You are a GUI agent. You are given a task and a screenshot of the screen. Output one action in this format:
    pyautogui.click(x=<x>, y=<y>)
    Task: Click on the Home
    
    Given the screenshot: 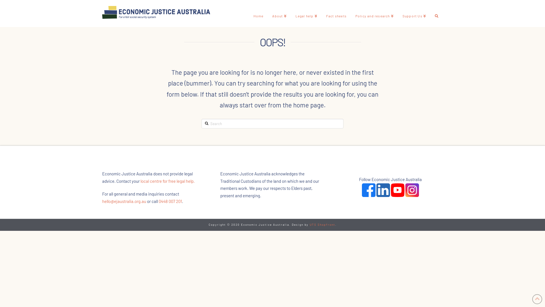 What is the action you would take?
    pyautogui.click(x=258, y=14)
    